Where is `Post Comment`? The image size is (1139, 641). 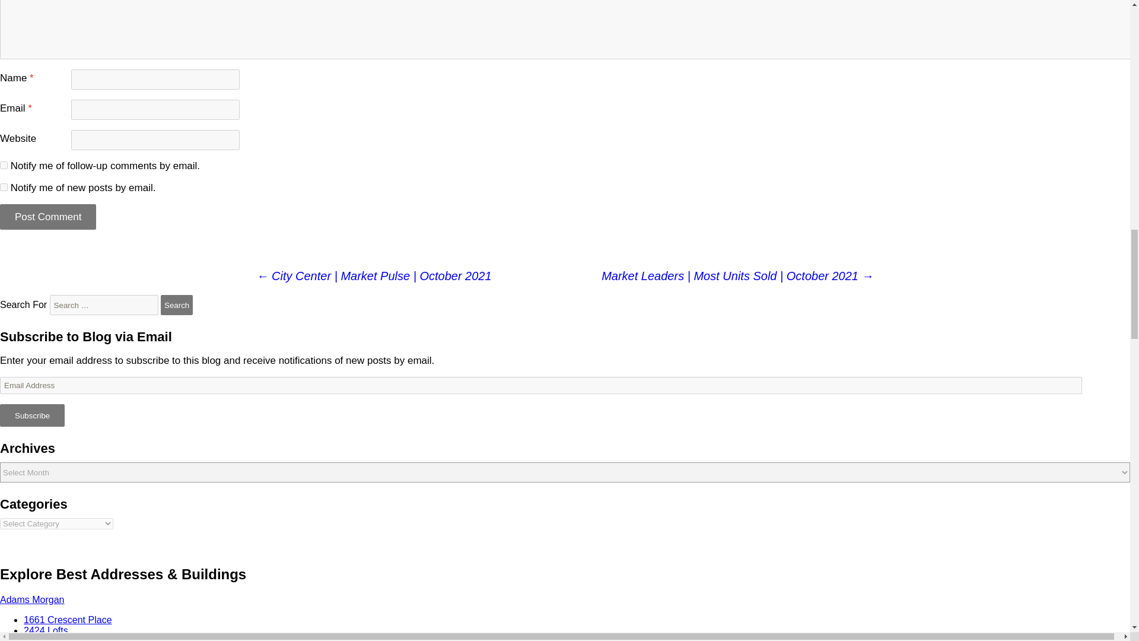 Post Comment is located at coordinates (47, 217).